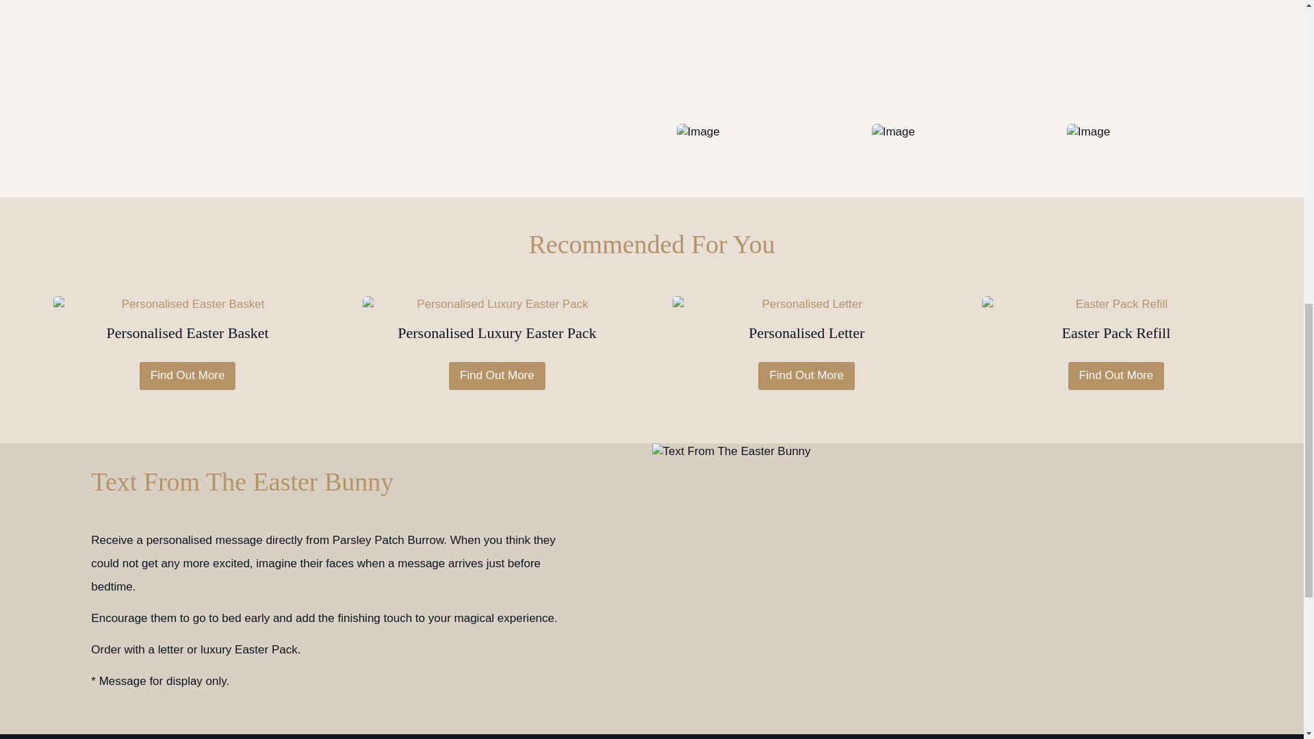 The width and height of the screenshot is (1314, 739). What do you see at coordinates (188, 326) in the screenshot?
I see `Personalised Easter Basket` at bounding box center [188, 326].